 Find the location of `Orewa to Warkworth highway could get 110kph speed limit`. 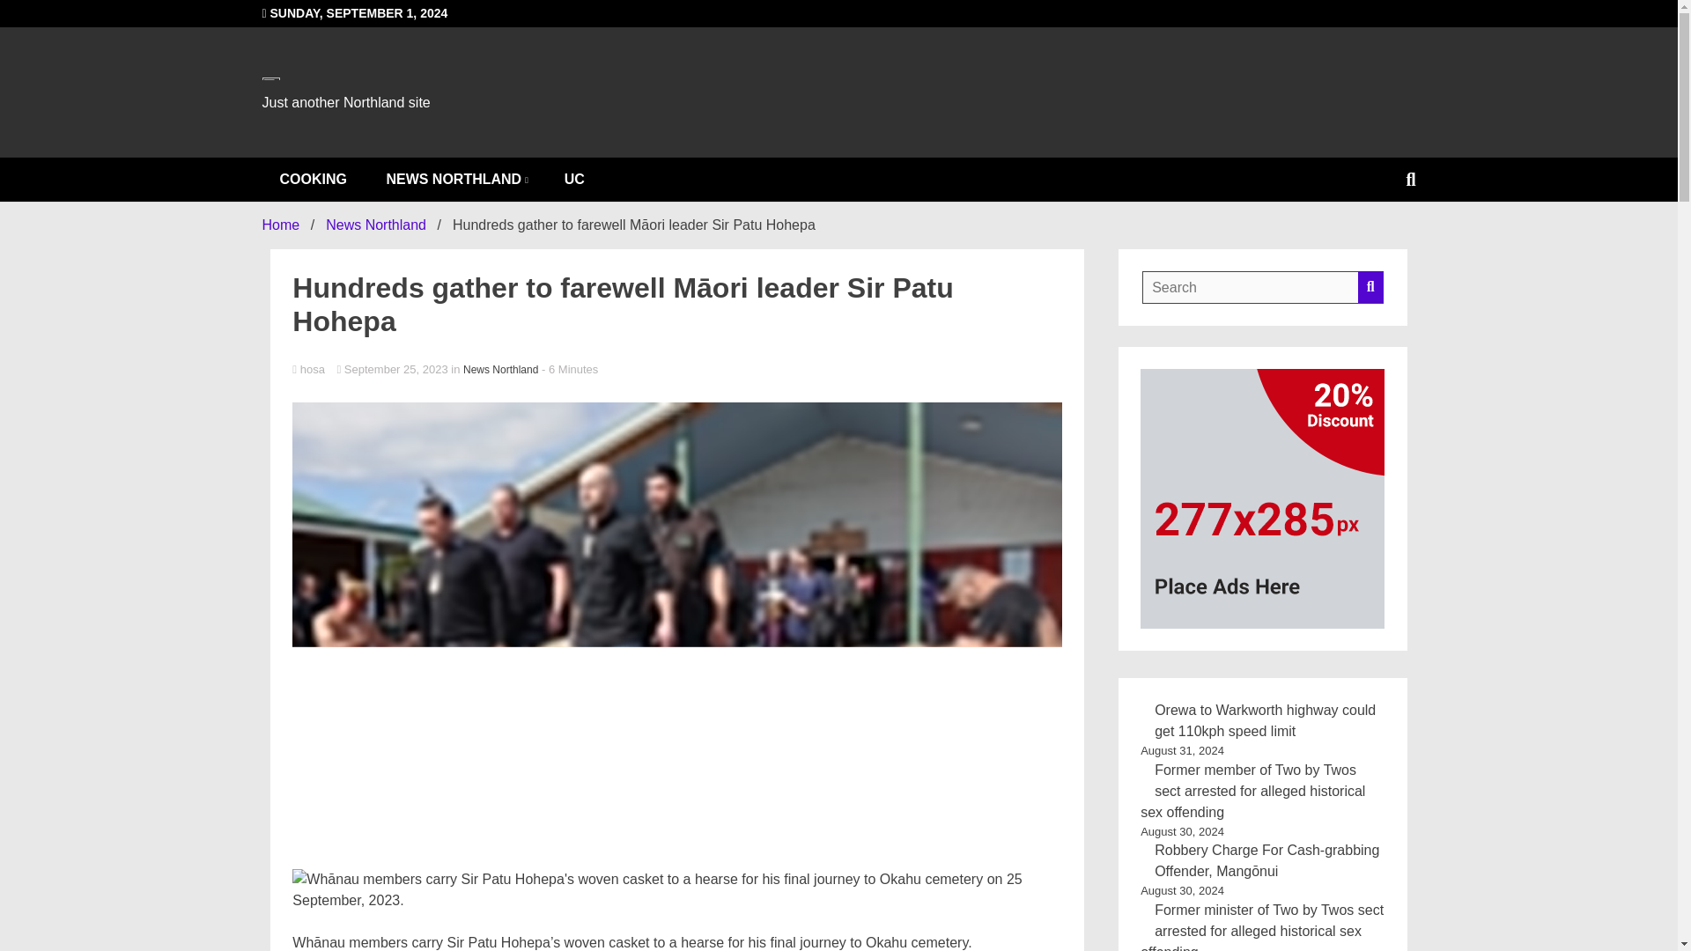

Orewa to Warkworth highway could get 110kph speed limit is located at coordinates (1265, 720).